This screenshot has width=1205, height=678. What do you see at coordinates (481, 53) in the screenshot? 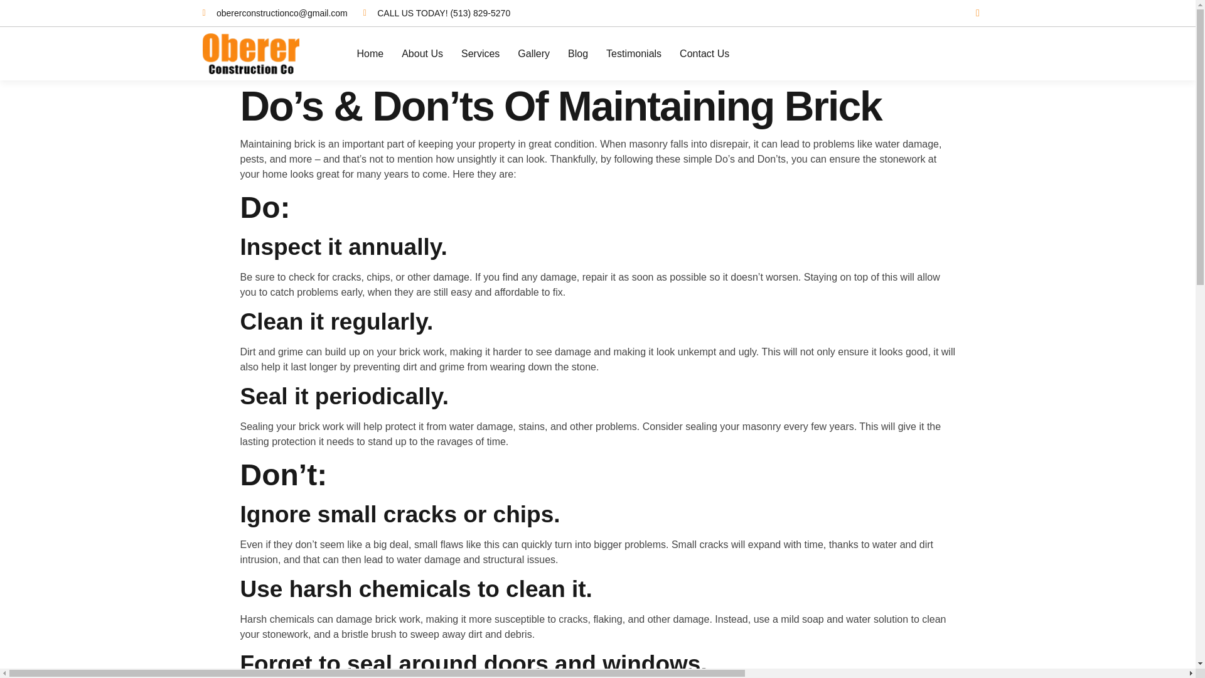
I see `Services` at bounding box center [481, 53].